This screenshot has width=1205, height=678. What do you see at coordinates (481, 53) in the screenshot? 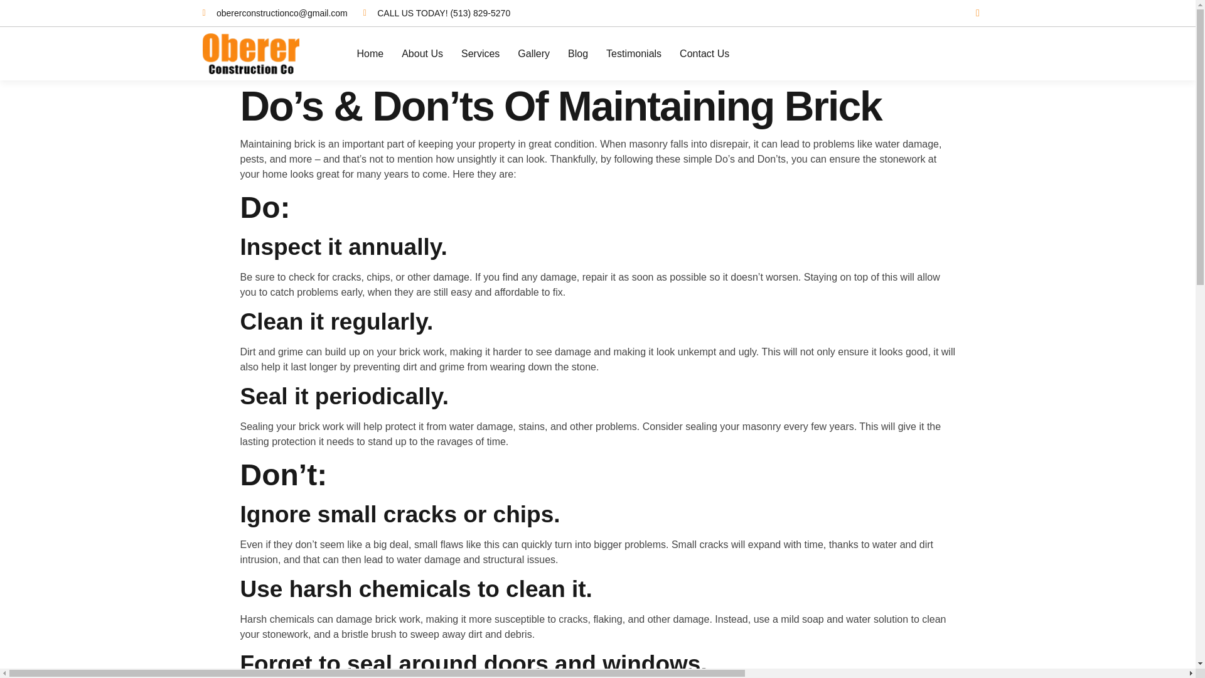
I see `Services` at bounding box center [481, 53].